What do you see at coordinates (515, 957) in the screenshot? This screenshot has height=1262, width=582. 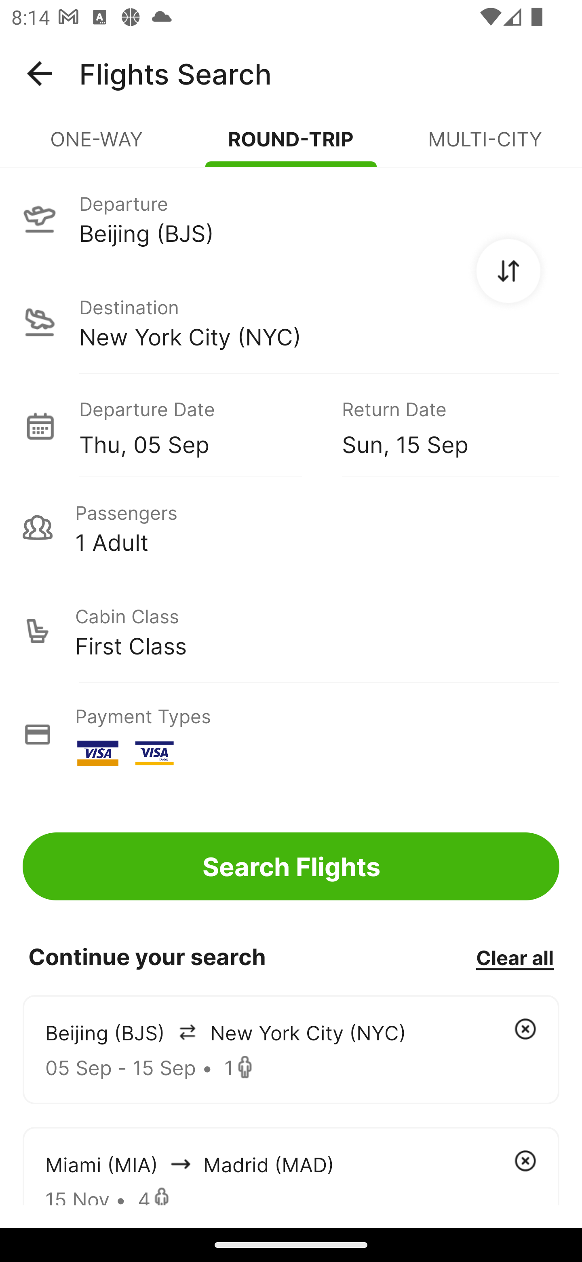 I see `Clear all` at bounding box center [515, 957].